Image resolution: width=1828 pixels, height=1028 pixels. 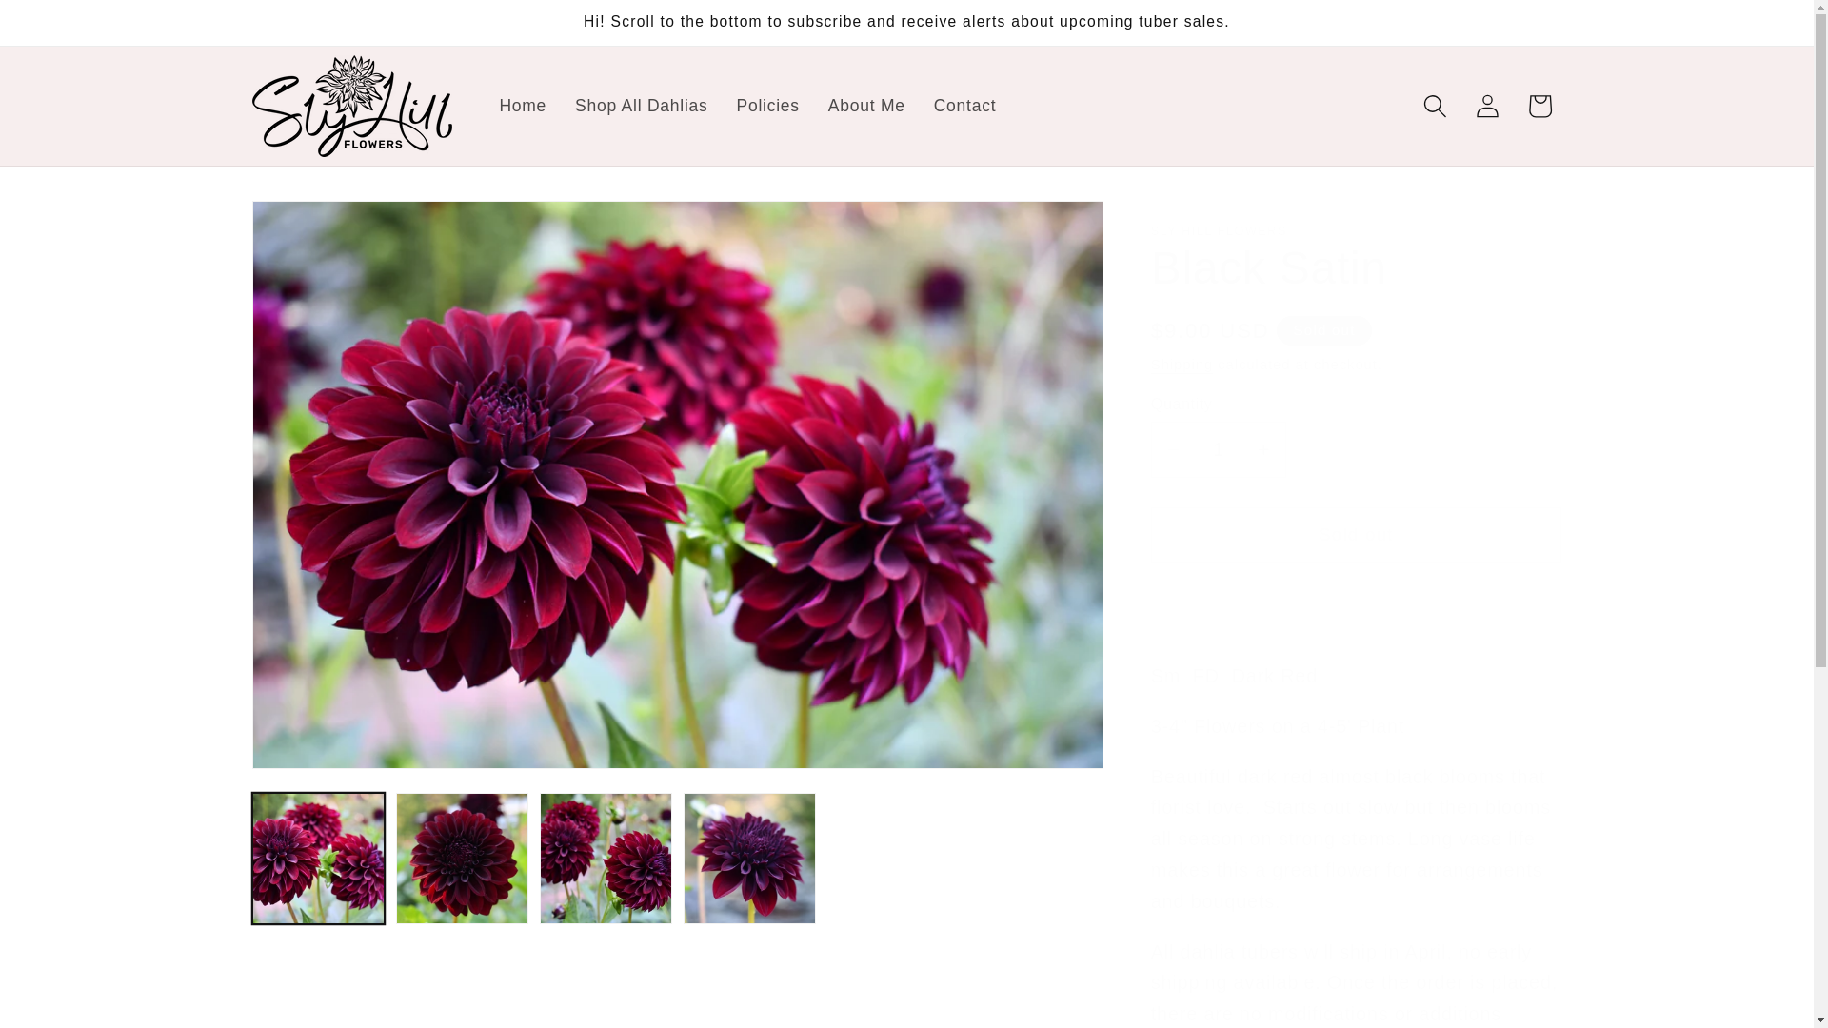 I want to click on Home, so click(x=522, y=107).